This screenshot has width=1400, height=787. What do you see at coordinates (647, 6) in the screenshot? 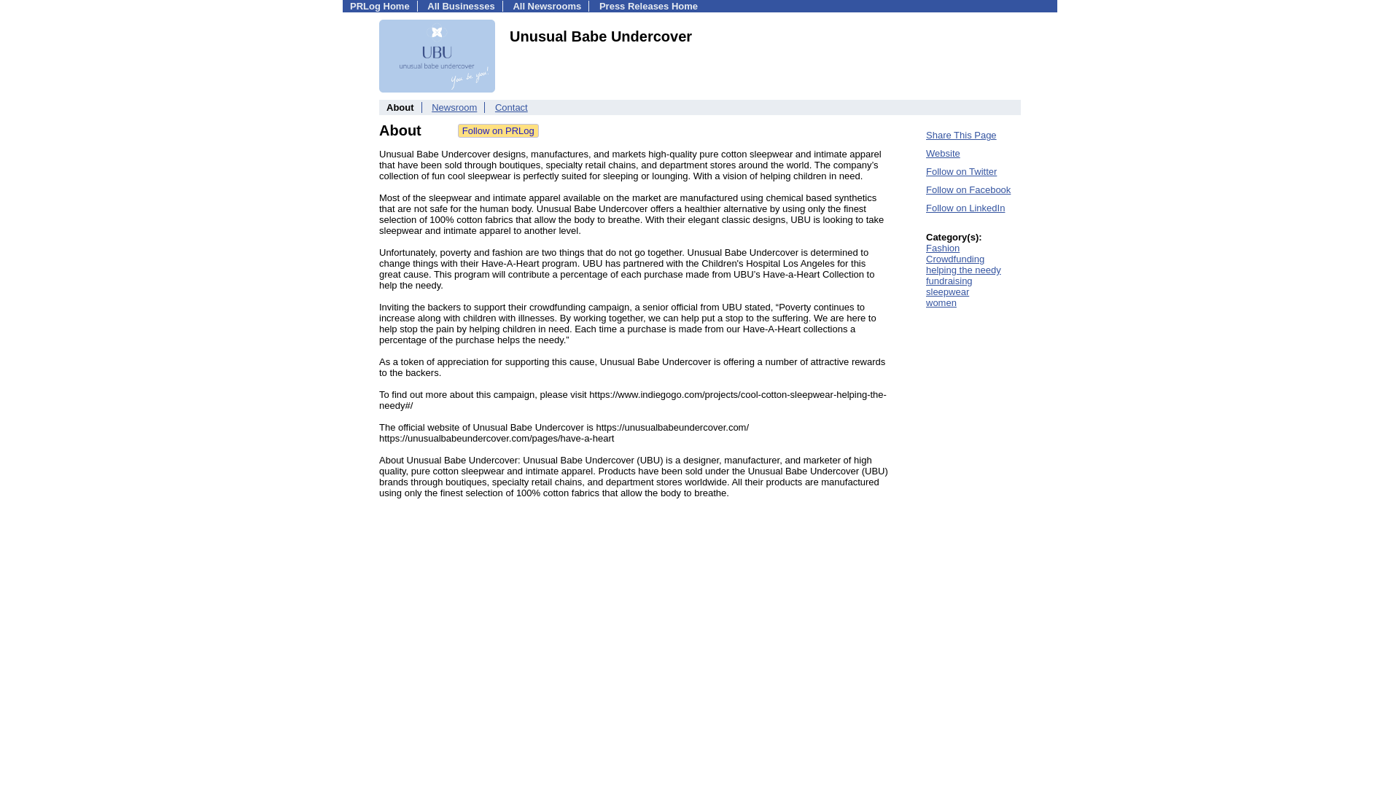
I see `Press Releases Home` at bounding box center [647, 6].